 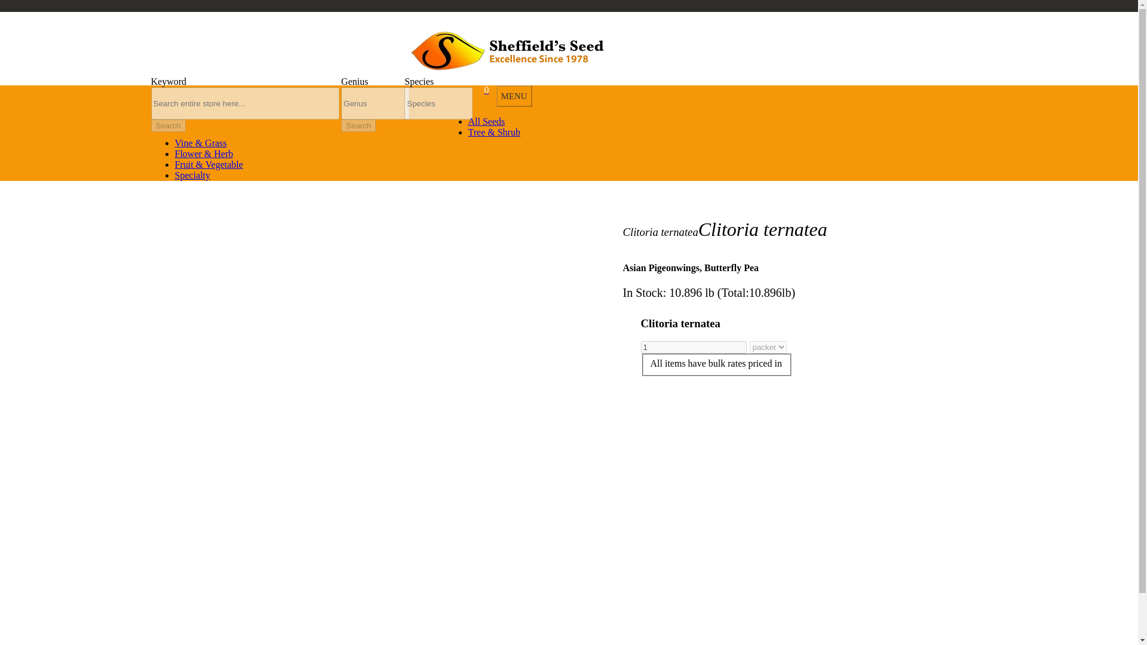 What do you see at coordinates (167, 125) in the screenshot?
I see `Search` at bounding box center [167, 125].